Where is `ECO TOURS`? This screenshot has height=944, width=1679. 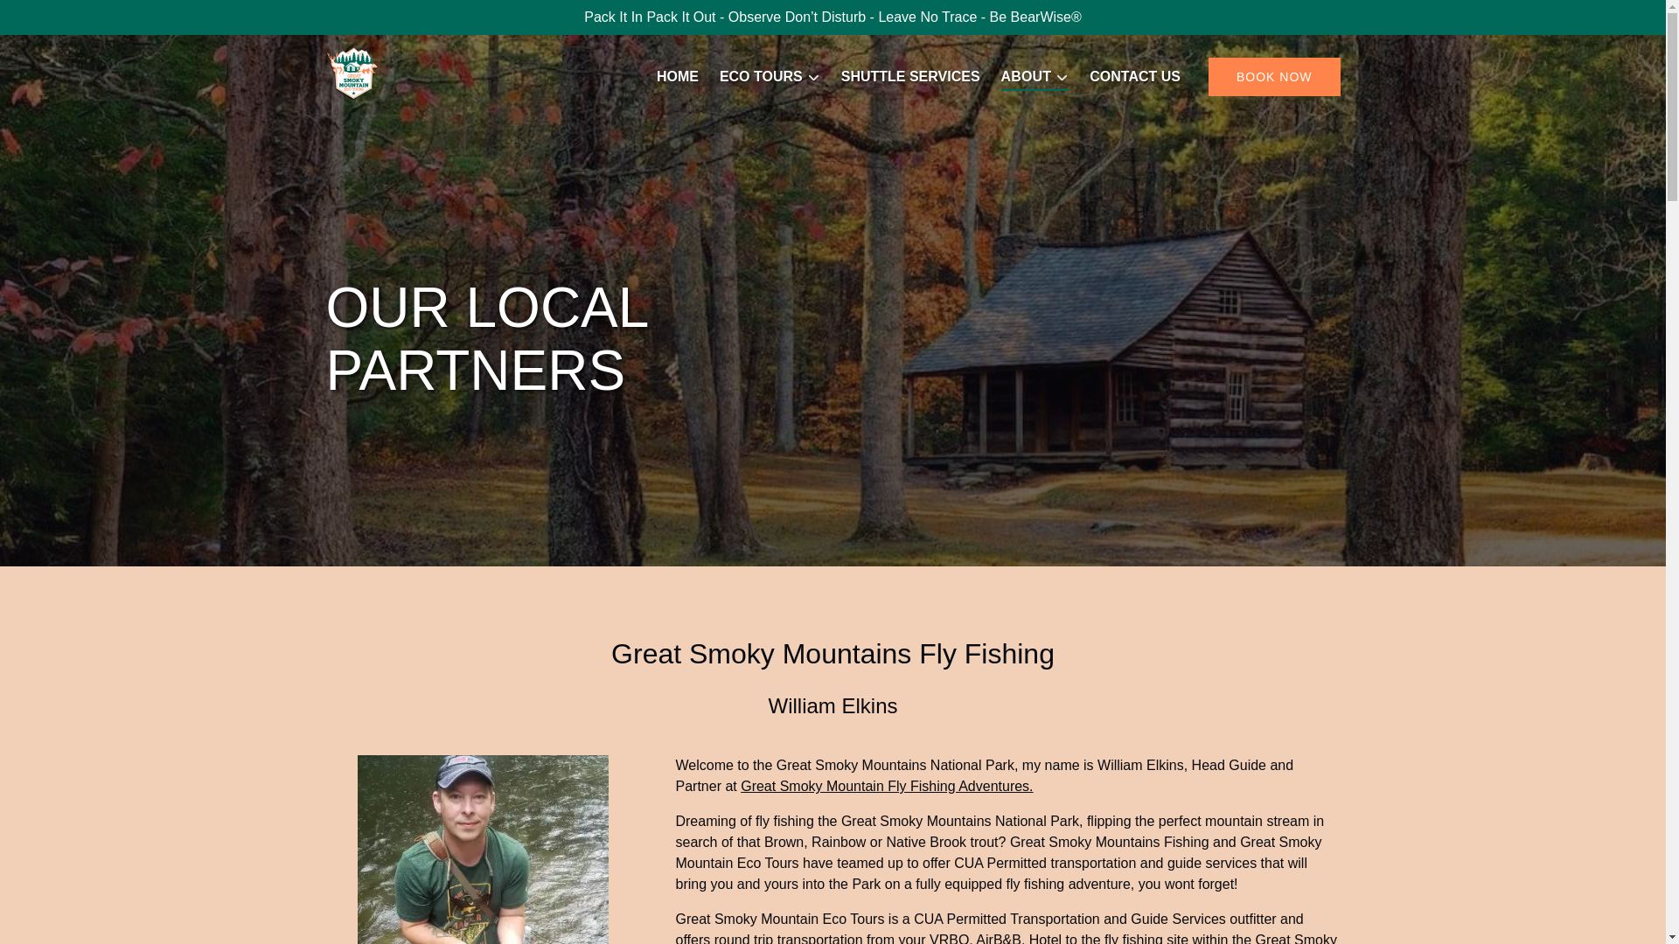
ECO TOURS is located at coordinates (770, 77).